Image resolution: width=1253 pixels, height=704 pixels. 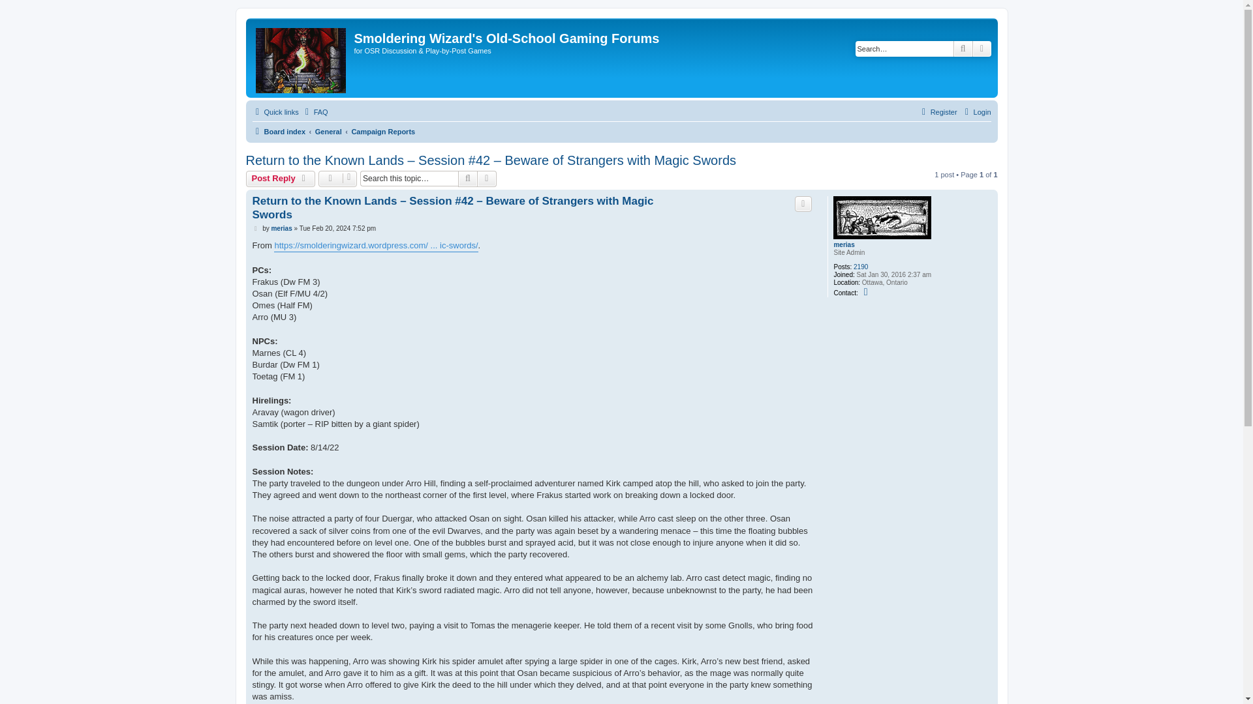 I want to click on Board index, so click(x=302, y=57).